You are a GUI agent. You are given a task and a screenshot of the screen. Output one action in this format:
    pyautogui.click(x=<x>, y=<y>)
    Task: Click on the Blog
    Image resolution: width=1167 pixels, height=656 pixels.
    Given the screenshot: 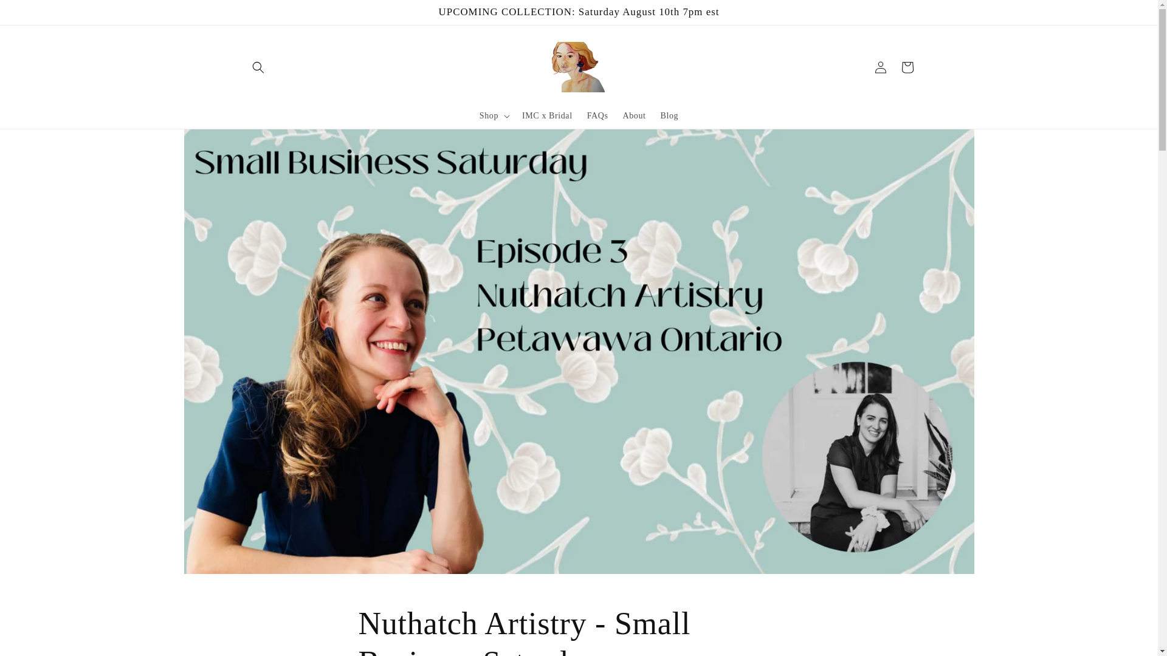 What is the action you would take?
    pyautogui.click(x=670, y=115)
    